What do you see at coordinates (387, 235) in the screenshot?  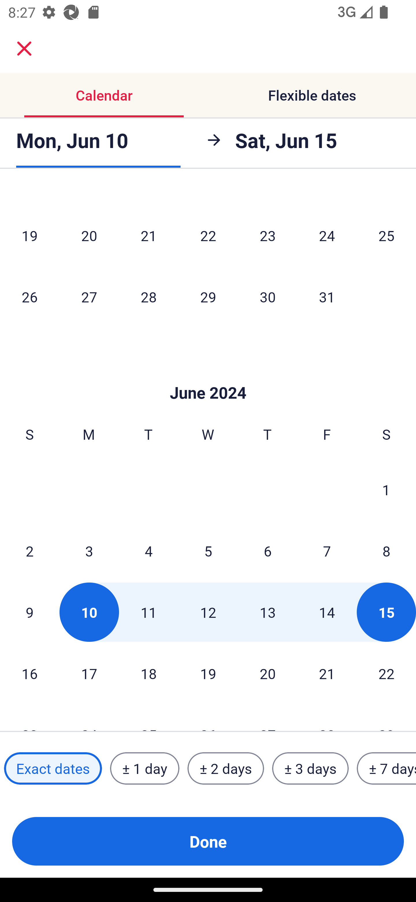 I see `25 Saturday, May 25, 2024` at bounding box center [387, 235].